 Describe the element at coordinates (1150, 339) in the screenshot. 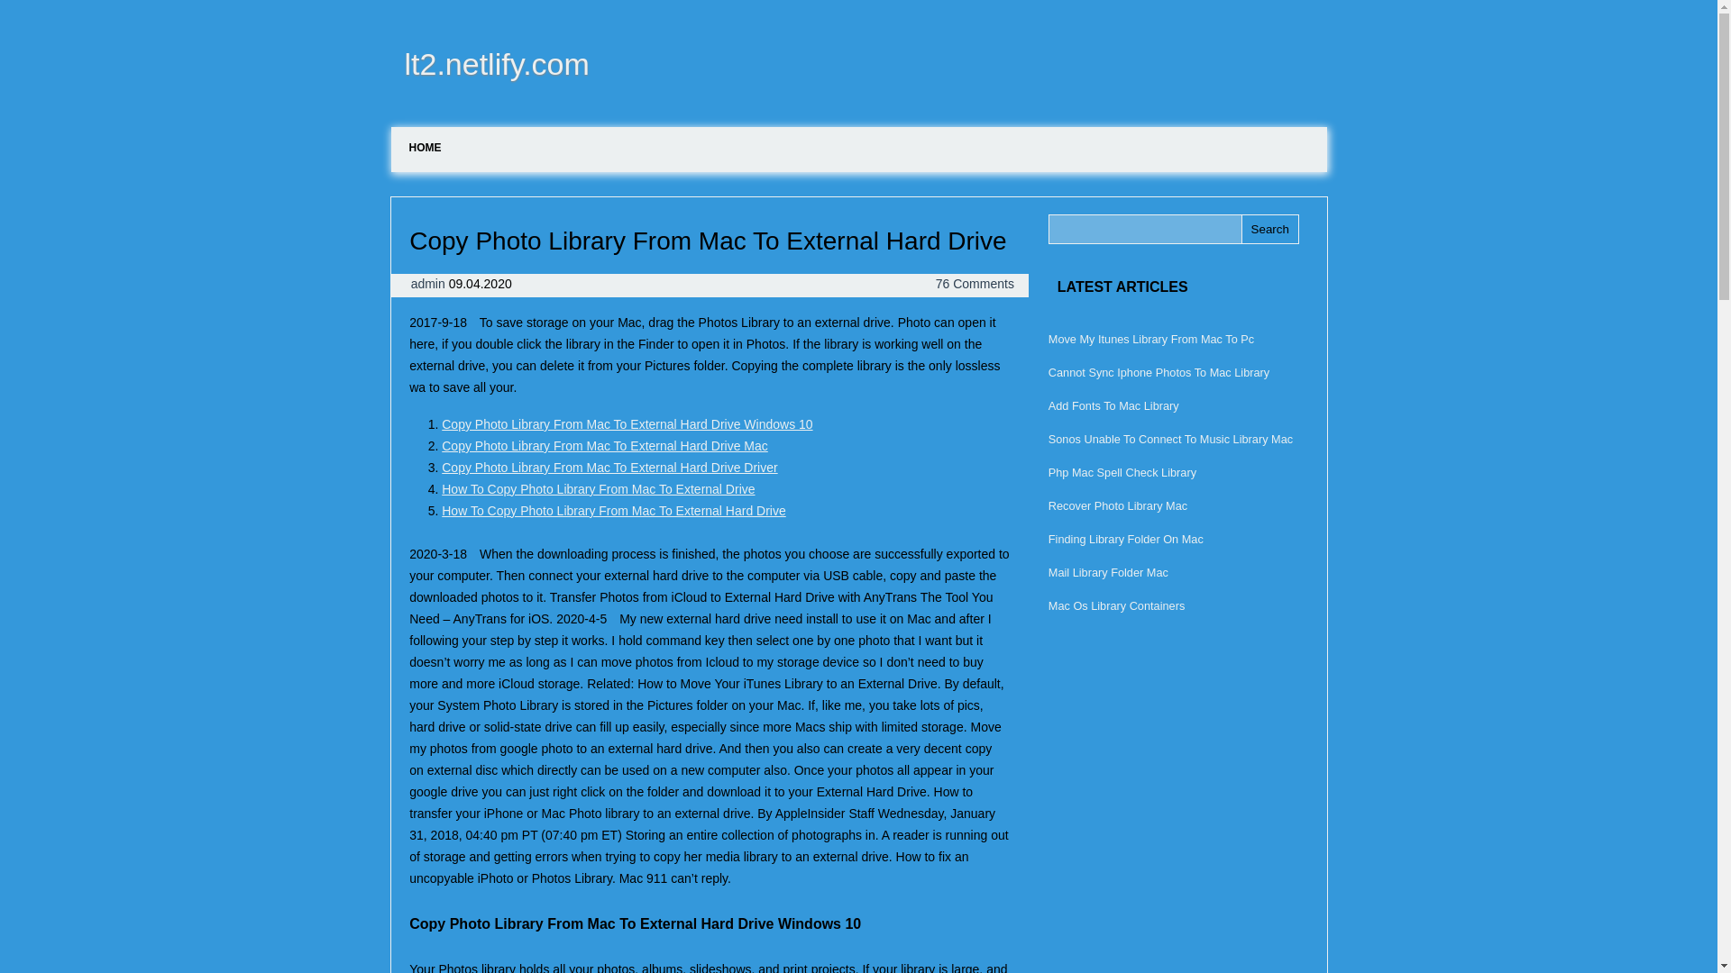

I see `Move My Itunes Library From Mac To Pc` at that location.